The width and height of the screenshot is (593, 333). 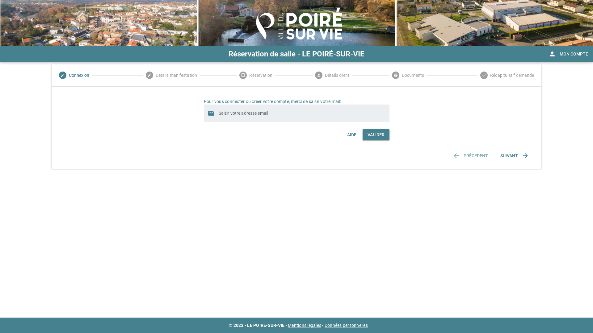 What do you see at coordinates (376, 135) in the screenshot?
I see `VALIDER` at bounding box center [376, 135].